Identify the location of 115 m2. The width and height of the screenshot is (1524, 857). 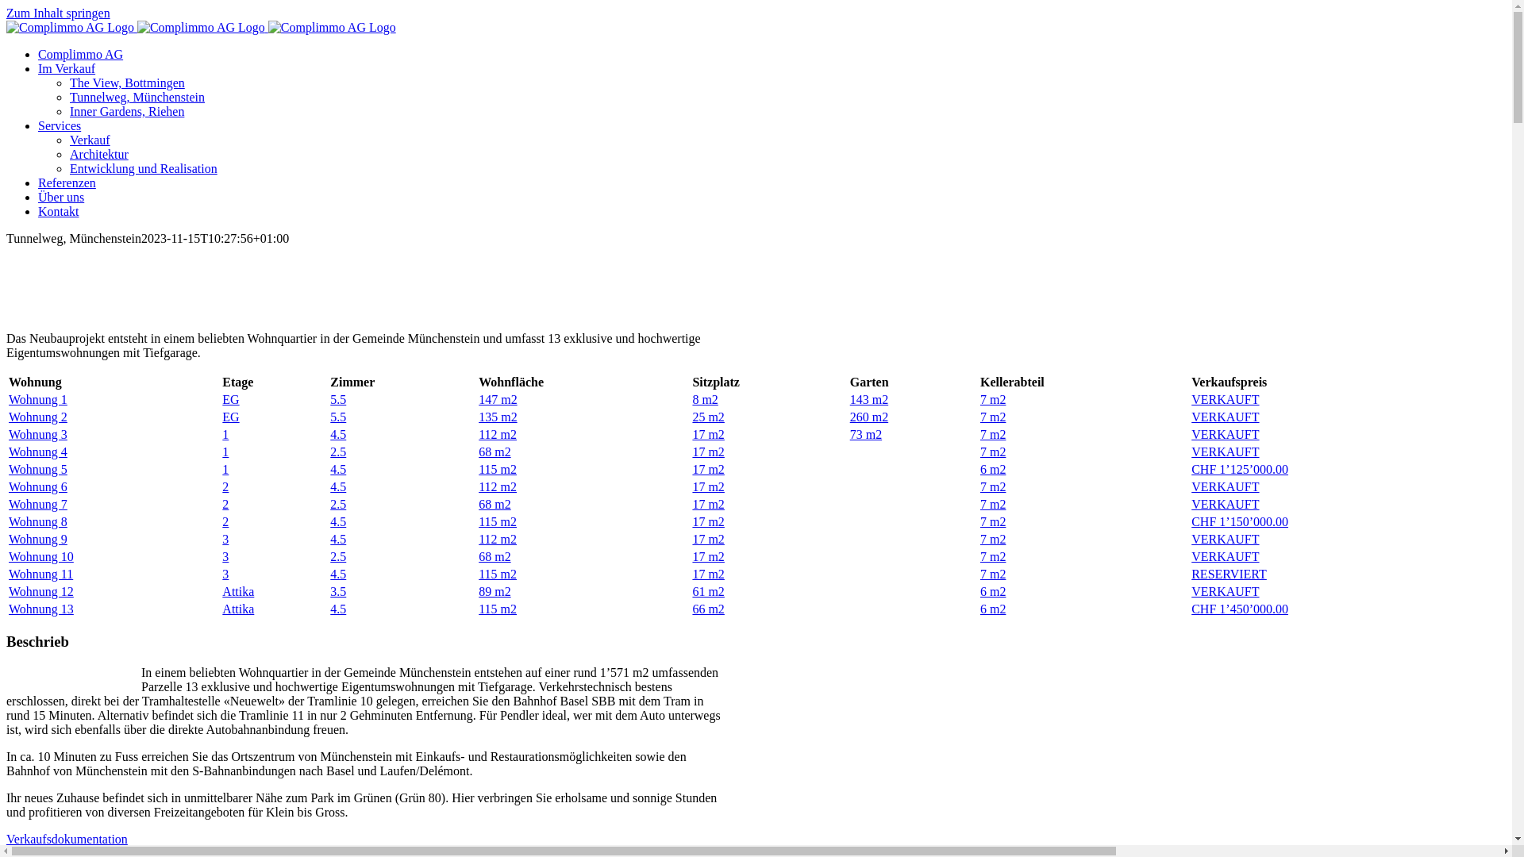
(498, 522).